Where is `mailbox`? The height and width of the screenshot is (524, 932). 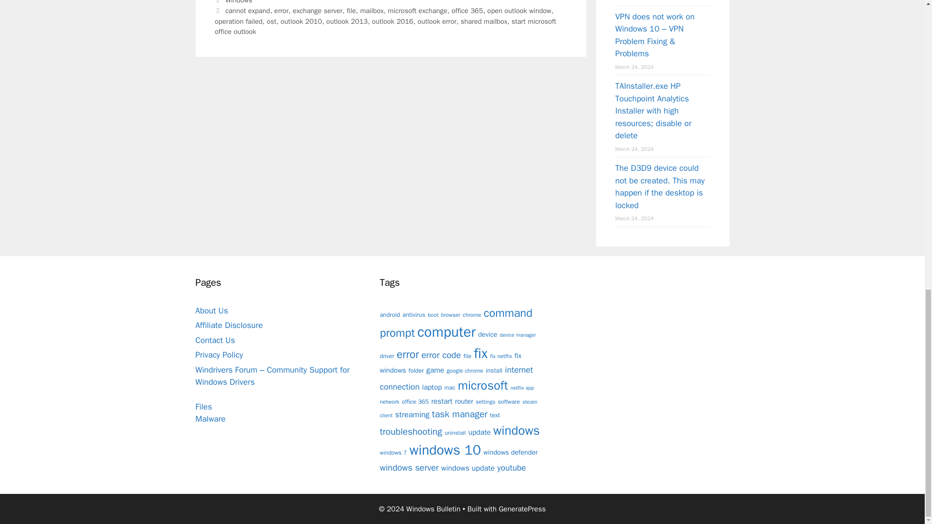
mailbox is located at coordinates (371, 11).